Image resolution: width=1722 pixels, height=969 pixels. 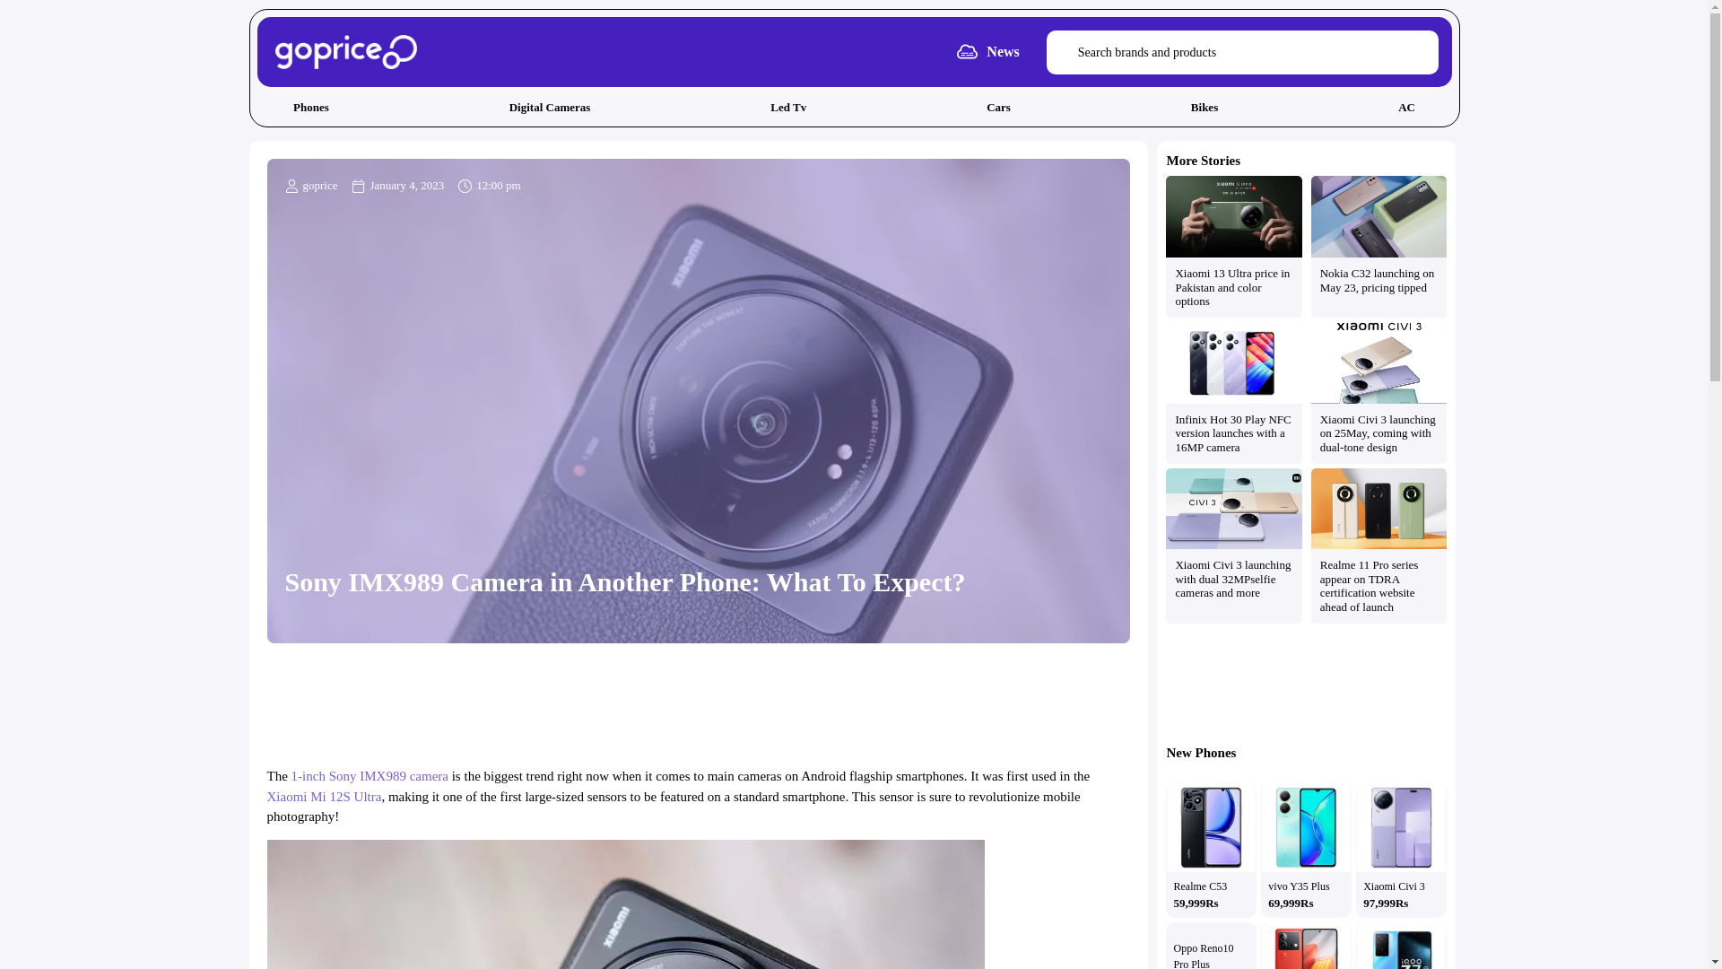 What do you see at coordinates (788, 108) in the screenshot?
I see `Led Tv` at bounding box center [788, 108].